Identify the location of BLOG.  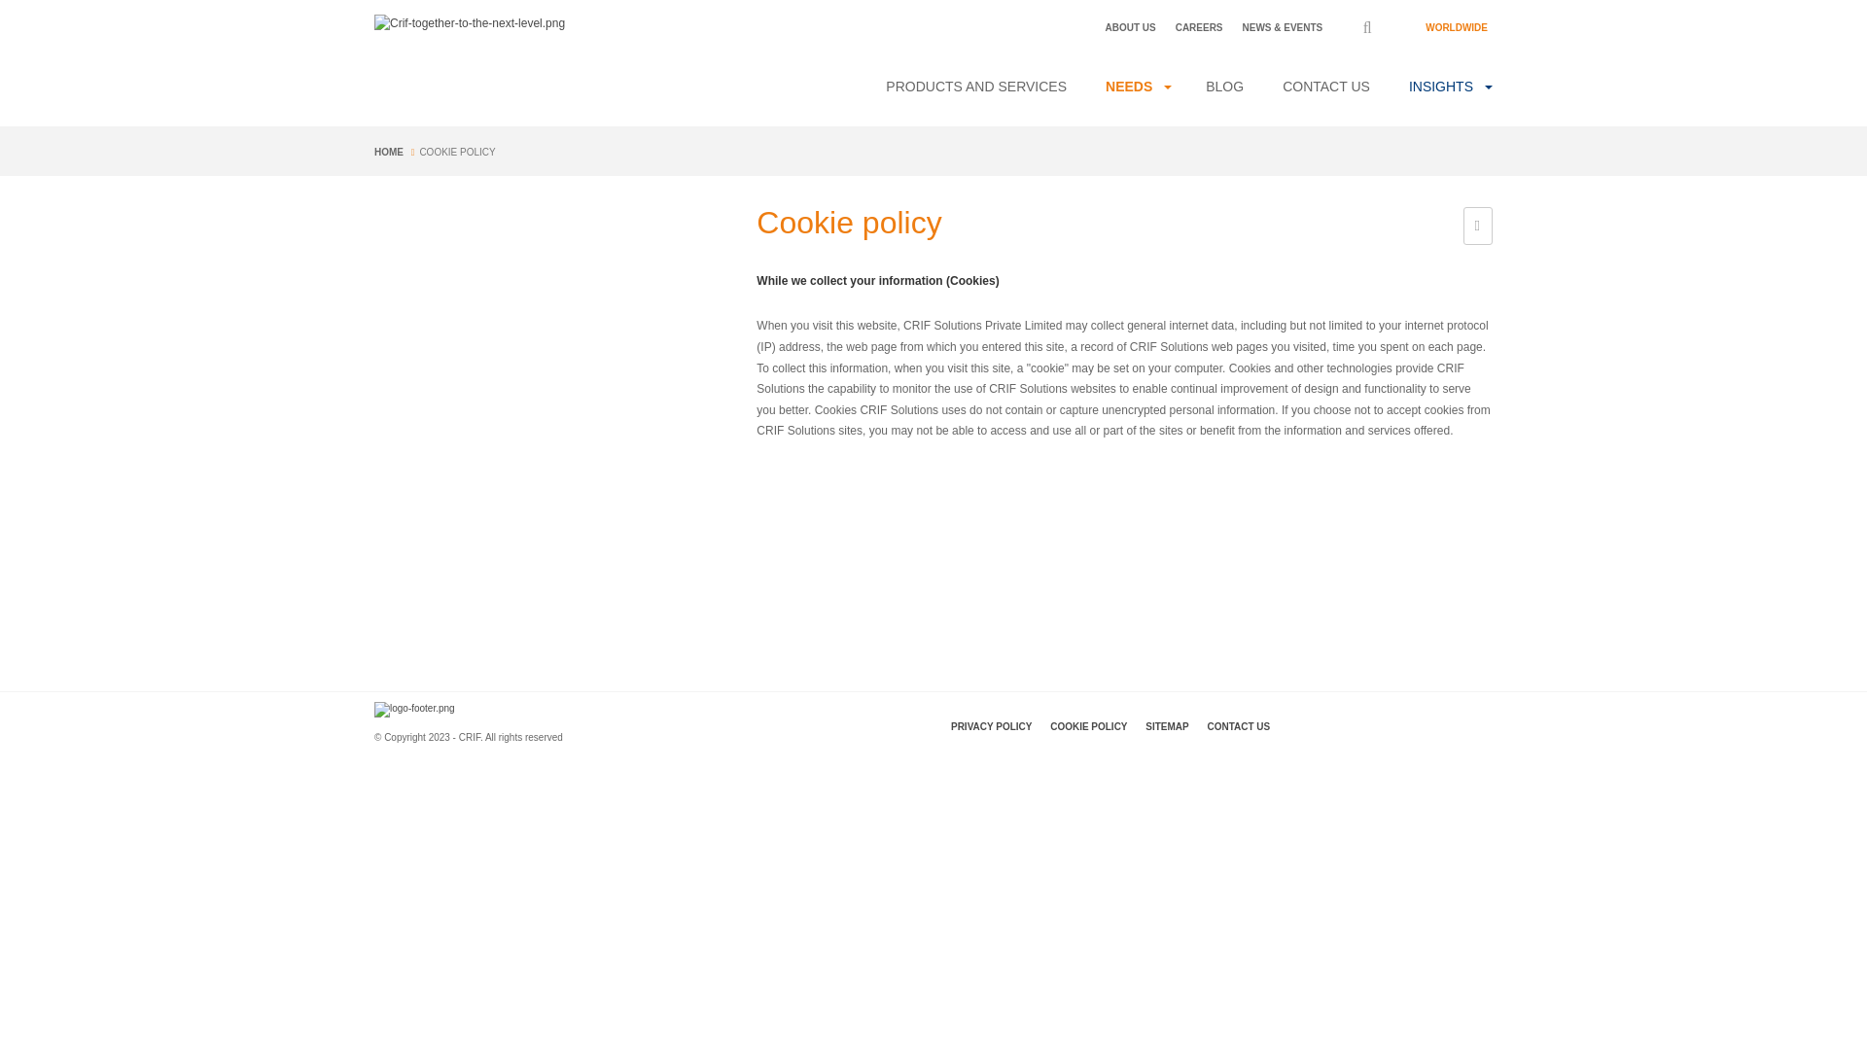
(1224, 87).